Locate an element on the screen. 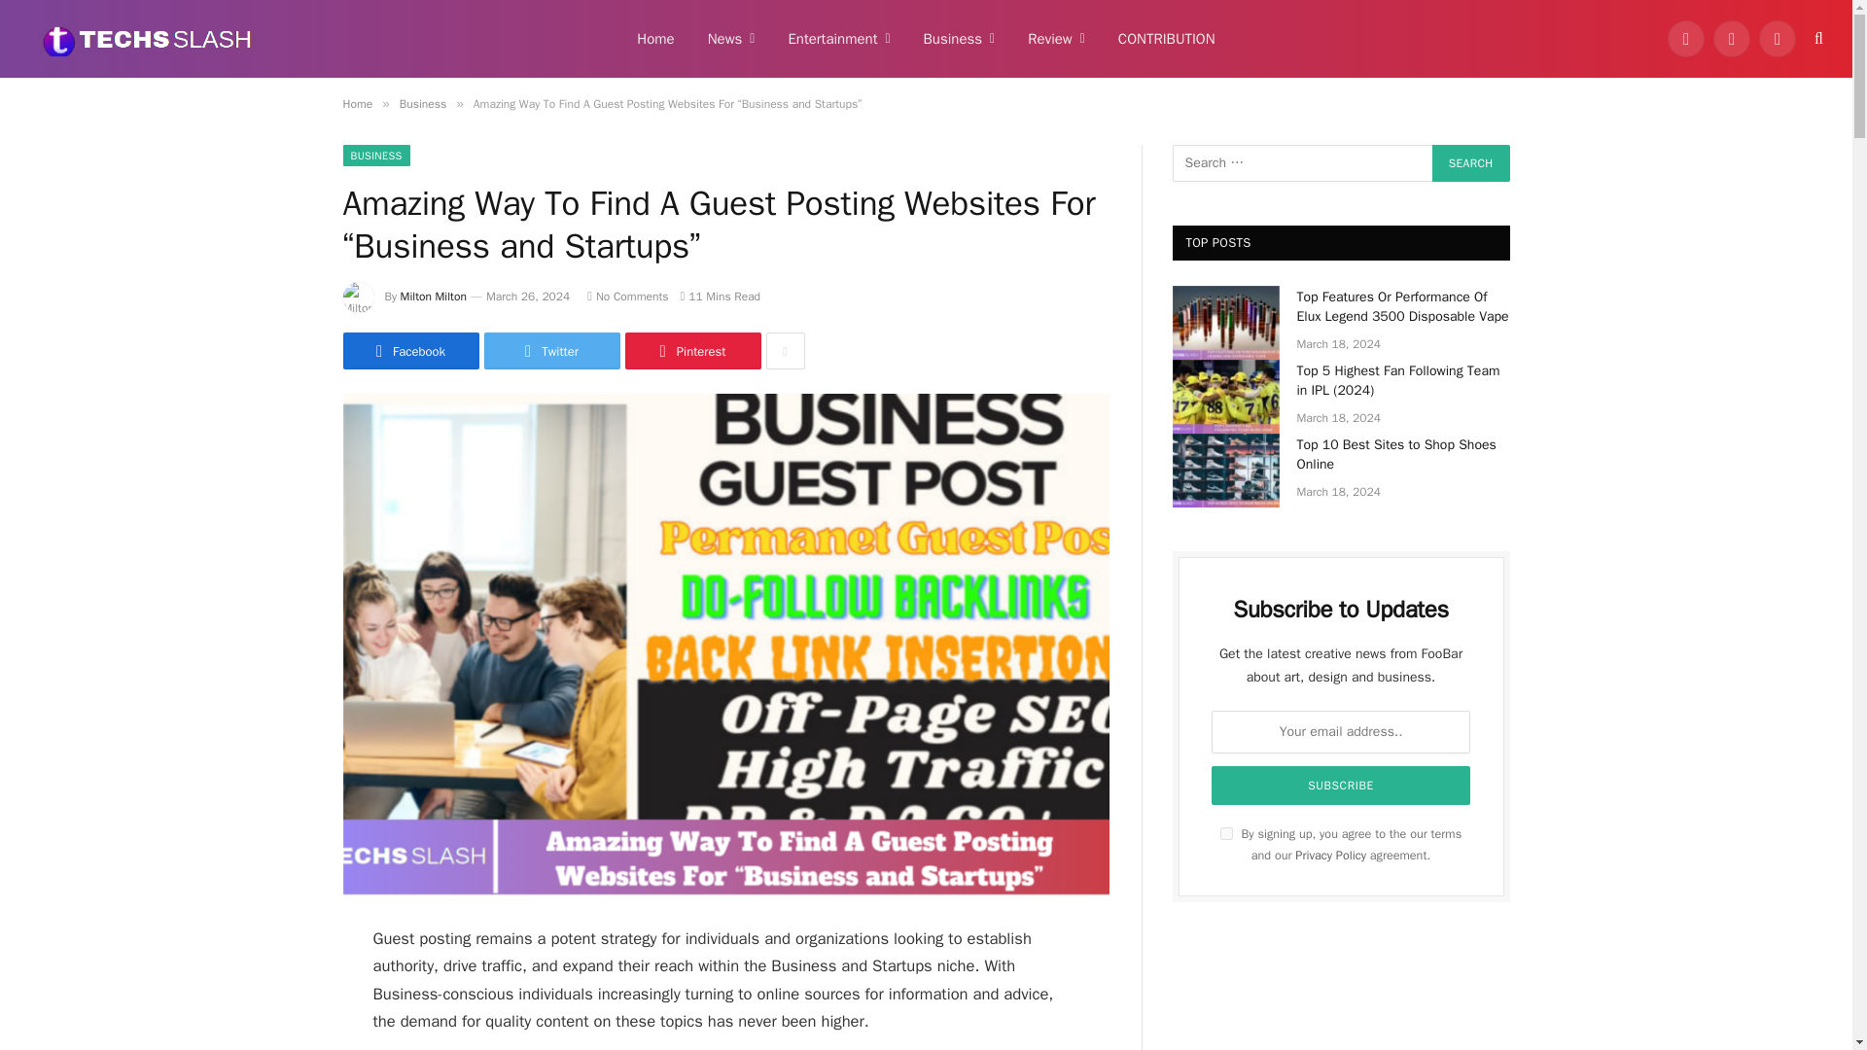 The height and width of the screenshot is (1050, 1867). Share on Pinterest is located at coordinates (691, 351).